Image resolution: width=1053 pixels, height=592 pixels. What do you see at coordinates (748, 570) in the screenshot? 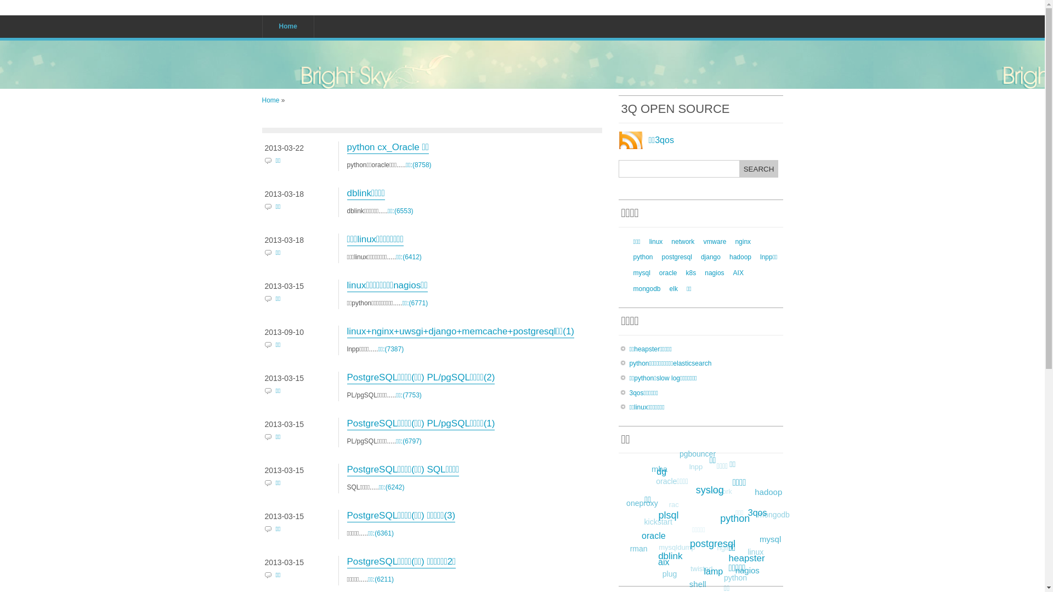
I see `nagios` at bounding box center [748, 570].